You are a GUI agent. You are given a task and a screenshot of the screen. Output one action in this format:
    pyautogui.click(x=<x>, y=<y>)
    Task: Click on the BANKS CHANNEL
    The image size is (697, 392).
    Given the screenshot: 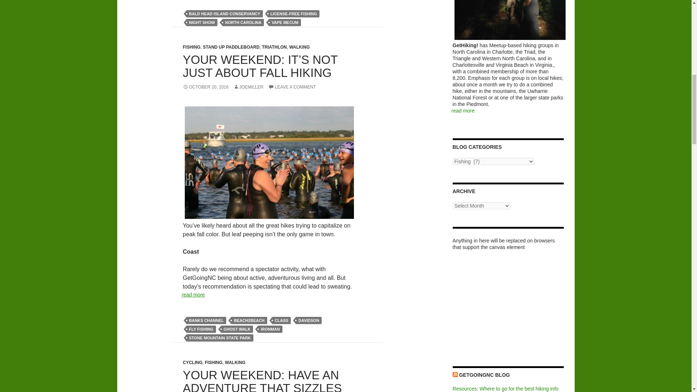 What is the action you would take?
    pyautogui.click(x=207, y=320)
    